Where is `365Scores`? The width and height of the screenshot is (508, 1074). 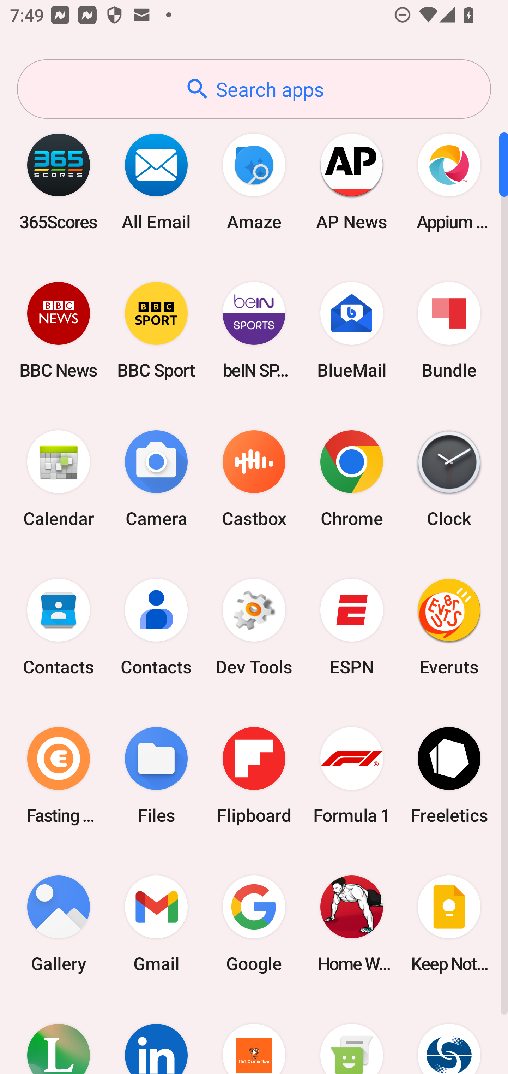
365Scores is located at coordinates (59, 182).